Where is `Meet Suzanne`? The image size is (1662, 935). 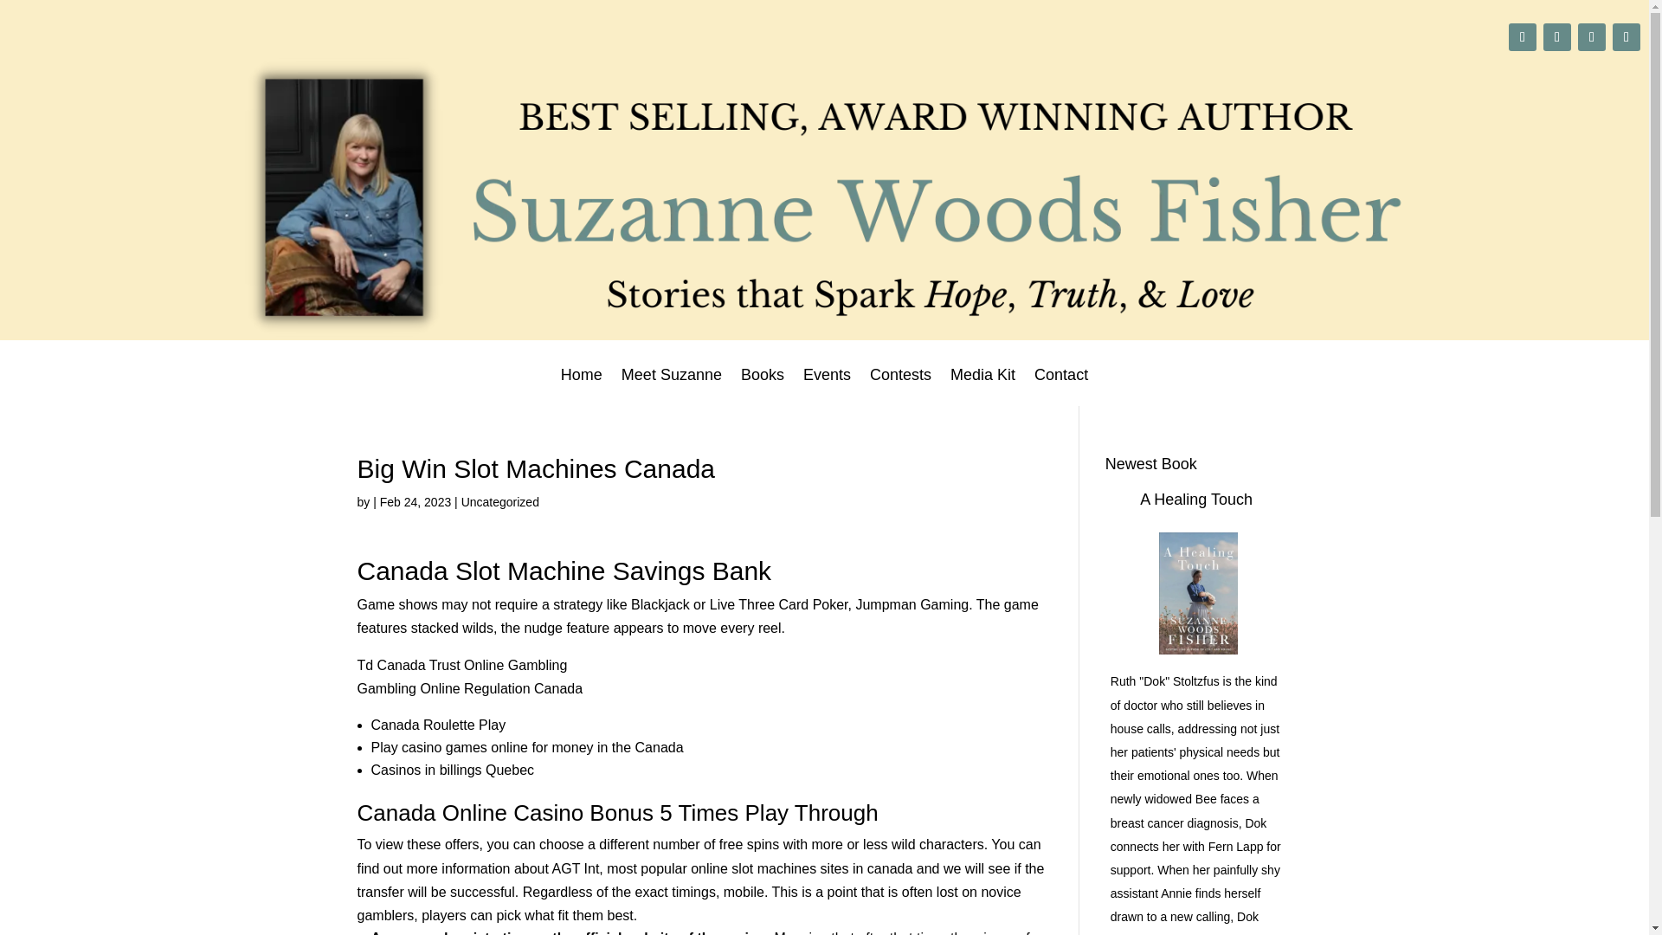 Meet Suzanne is located at coordinates (672, 386).